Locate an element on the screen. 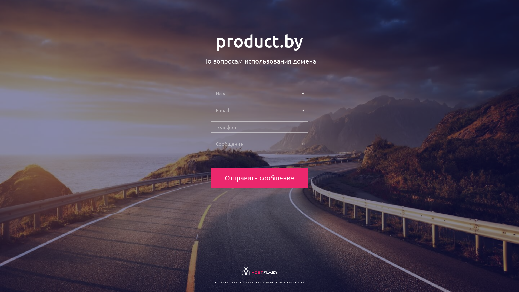 The height and width of the screenshot is (292, 519). WWW.HOSTFLY.BY is located at coordinates (291, 282).